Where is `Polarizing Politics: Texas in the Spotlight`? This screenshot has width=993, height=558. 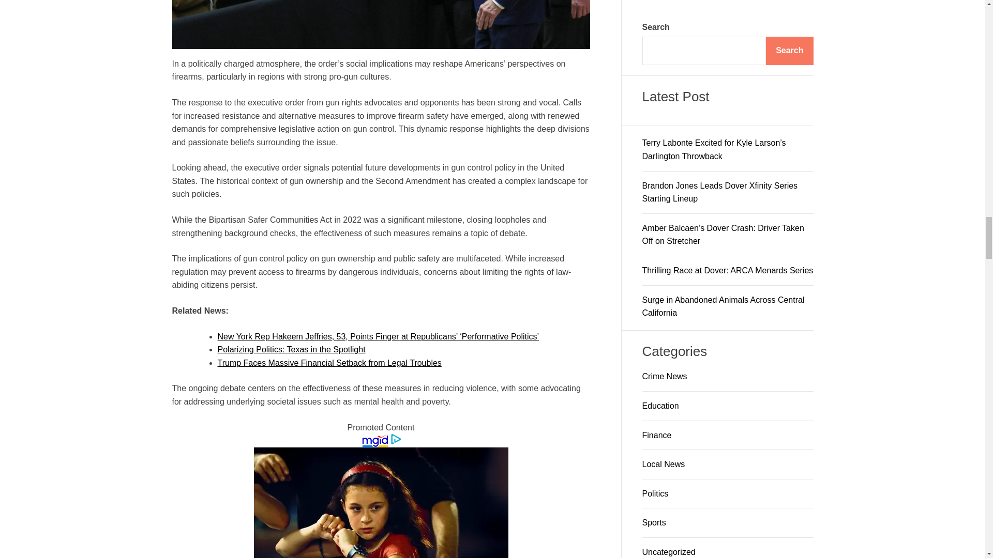
Polarizing Politics: Texas in the Spotlight is located at coordinates (291, 349).